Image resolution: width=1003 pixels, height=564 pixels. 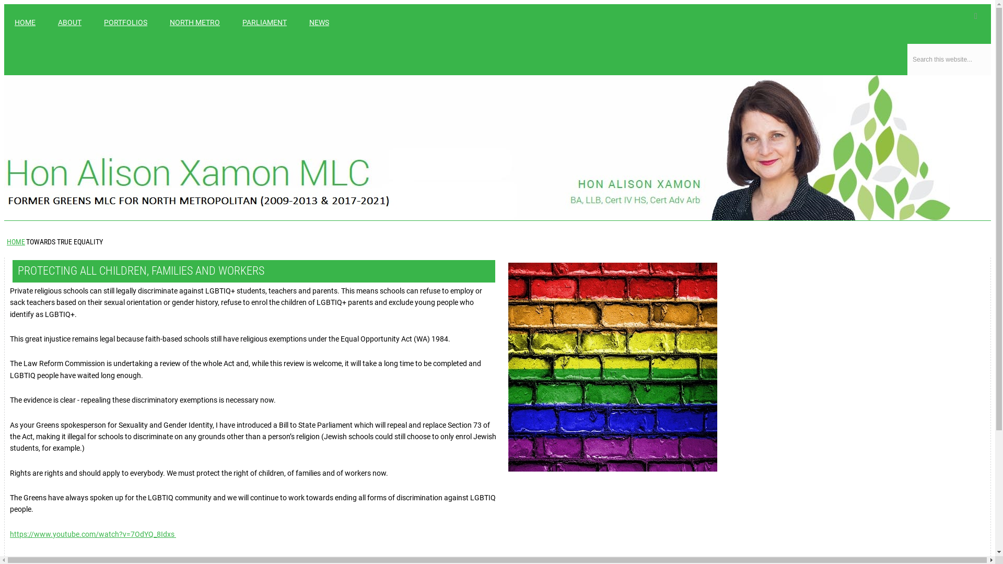 I want to click on HOME, so click(x=16, y=242).